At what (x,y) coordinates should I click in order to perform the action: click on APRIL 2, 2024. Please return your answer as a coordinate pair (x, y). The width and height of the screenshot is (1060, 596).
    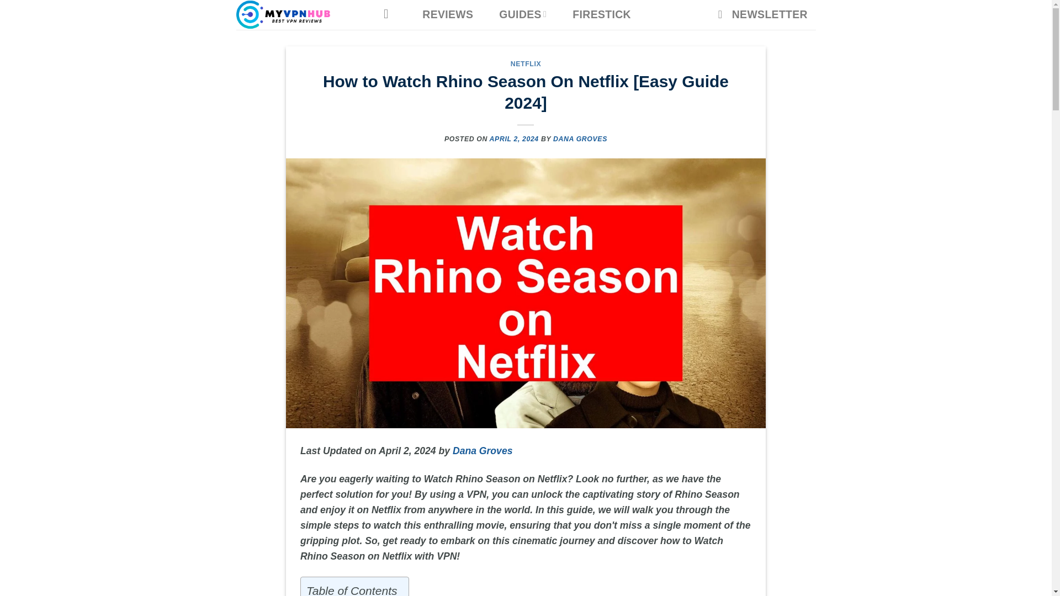
    Looking at the image, I should click on (514, 139).